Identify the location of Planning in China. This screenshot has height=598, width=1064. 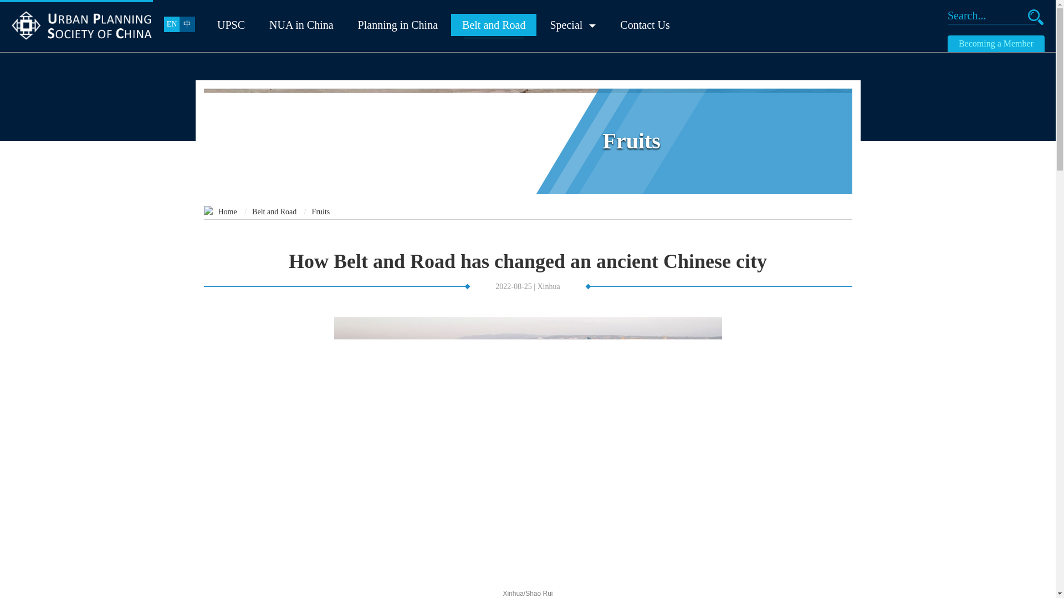
(398, 24).